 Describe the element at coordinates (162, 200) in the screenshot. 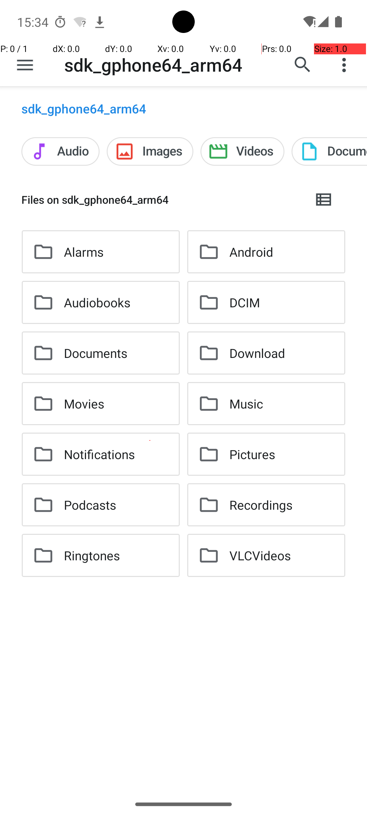

I see `Files on sdk_gphone64_arm64` at that location.